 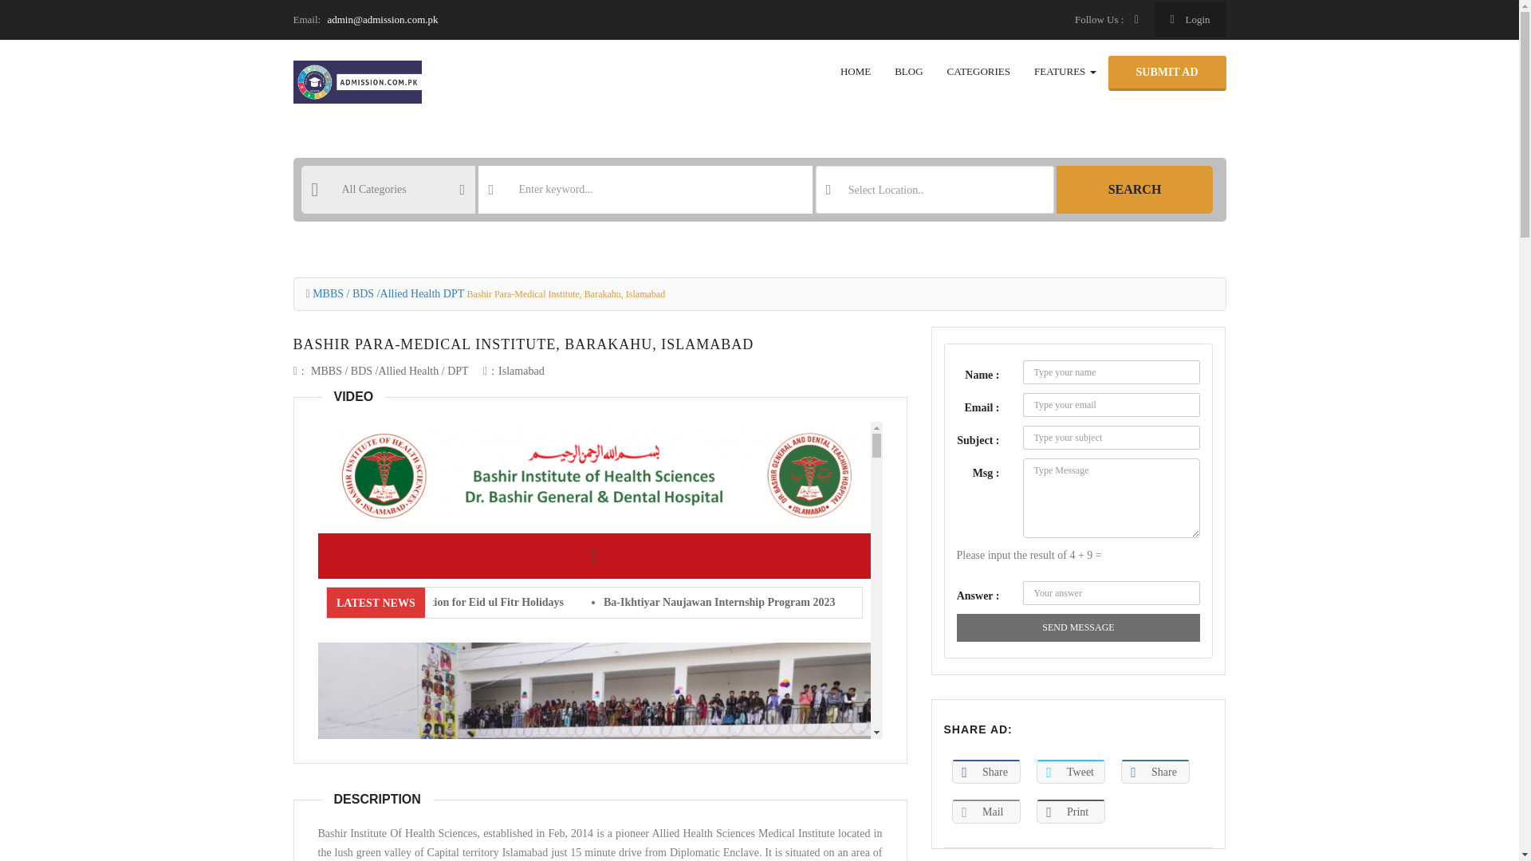 What do you see at coordinates (935, 190) in the screenshot?
I see `Select Location..` at bounding box center [935, 190].